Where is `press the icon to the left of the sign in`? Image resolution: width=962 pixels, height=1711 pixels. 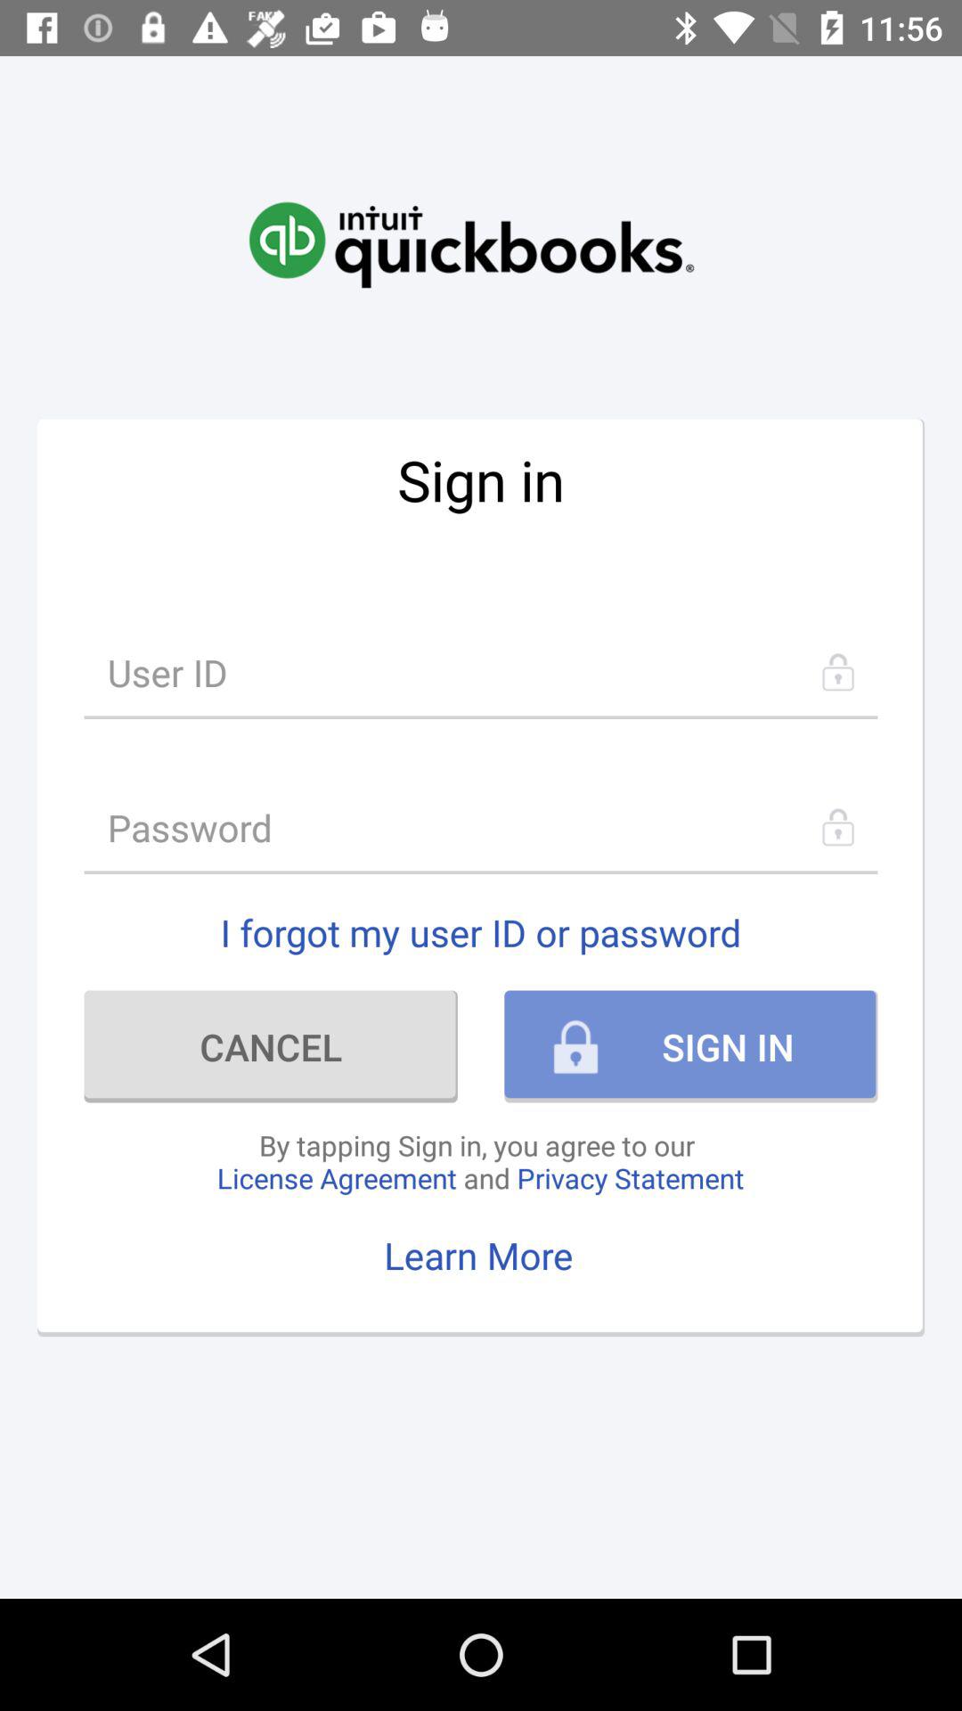 press the icon to the left of the sign in is located at coordinates (271, 1046).